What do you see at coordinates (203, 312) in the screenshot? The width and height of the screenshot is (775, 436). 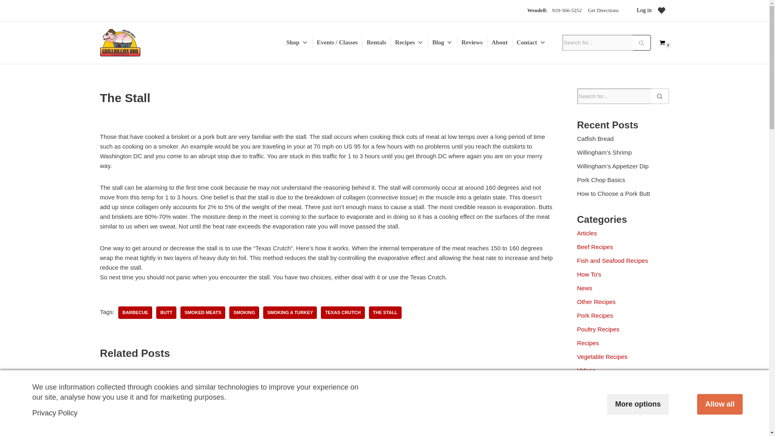 I see `Smoked Meats` at bounding box center [203, 312].